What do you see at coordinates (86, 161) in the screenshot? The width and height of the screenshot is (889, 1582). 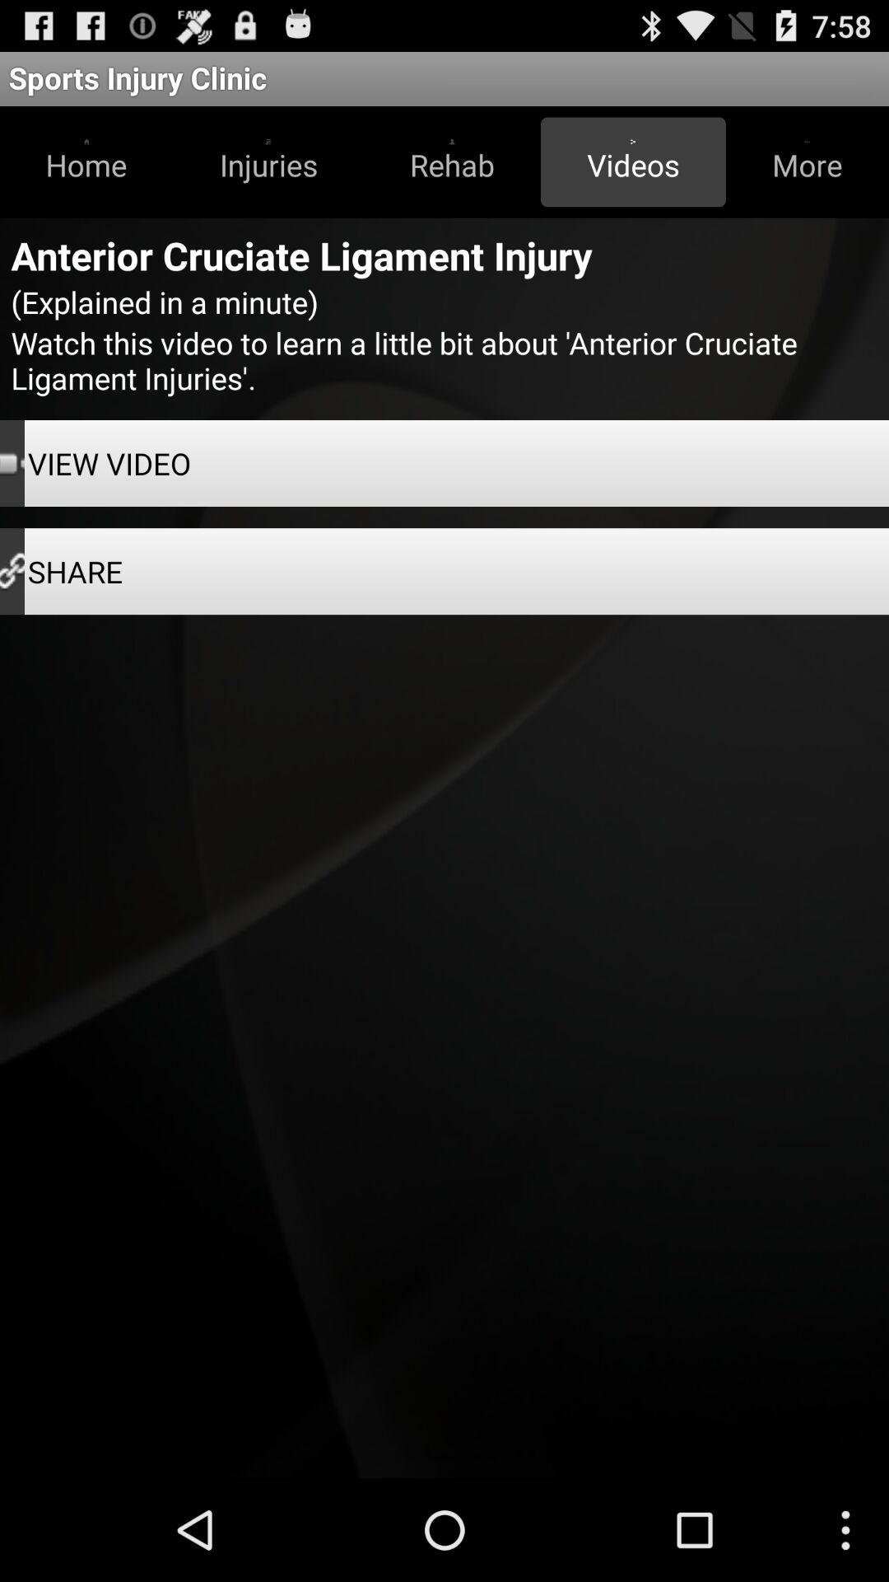 I see `choose home` at bounding box center [86, 161].